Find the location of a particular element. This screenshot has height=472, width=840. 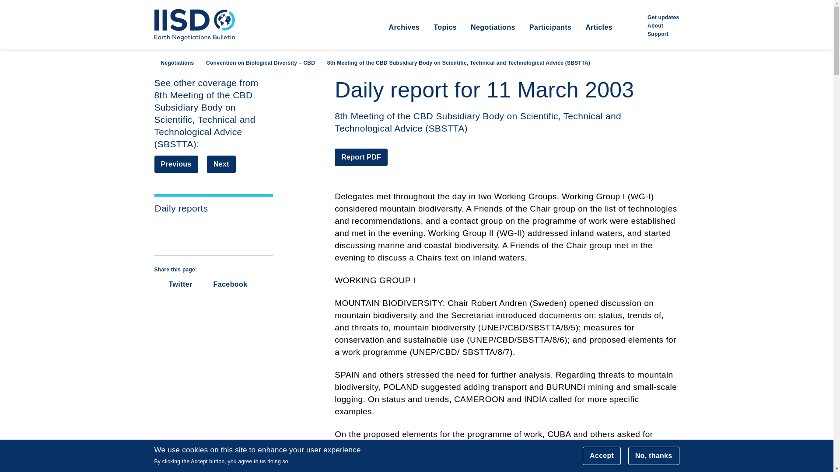

Share via Twitter is located at coordinates (173, 284).